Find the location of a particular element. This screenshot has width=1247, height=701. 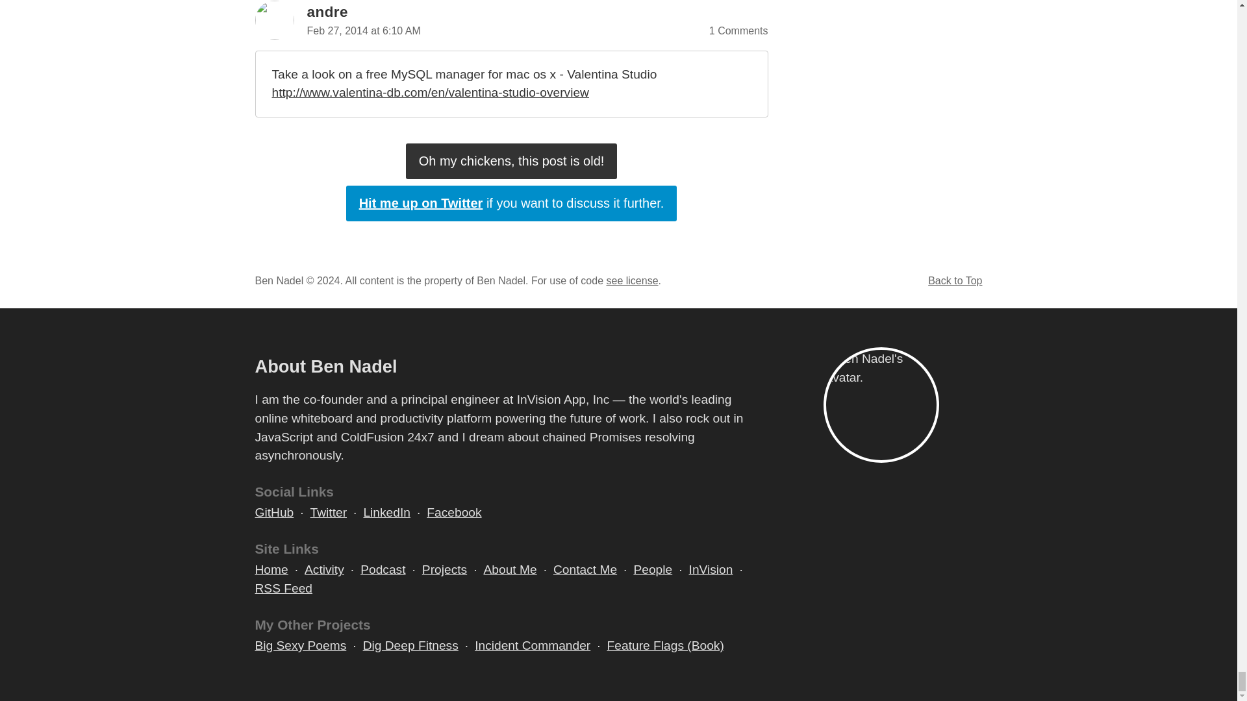

Ben Nadel's Twitter Account is located at coordinates (512, 204).